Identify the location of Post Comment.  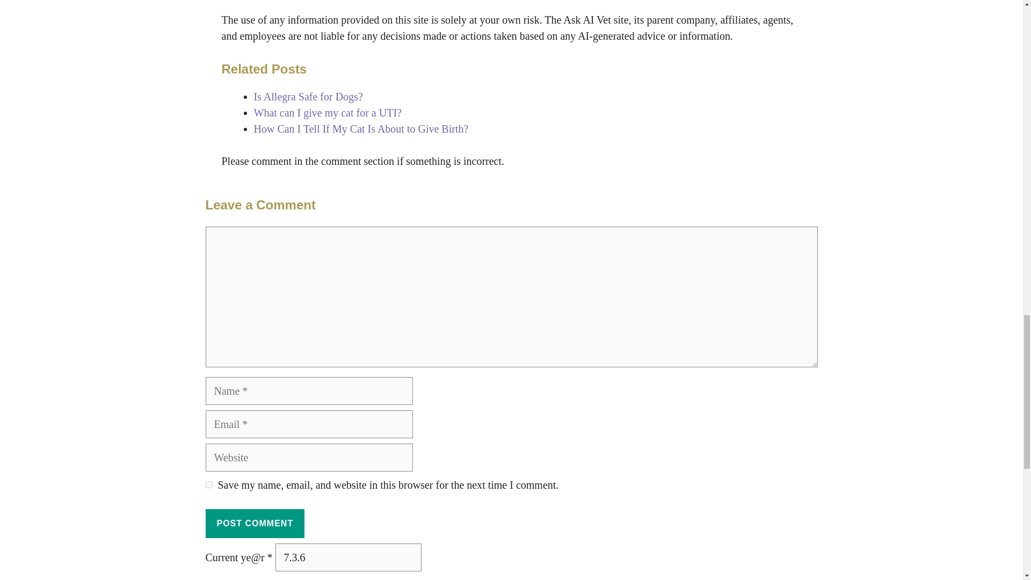
(255, 524).